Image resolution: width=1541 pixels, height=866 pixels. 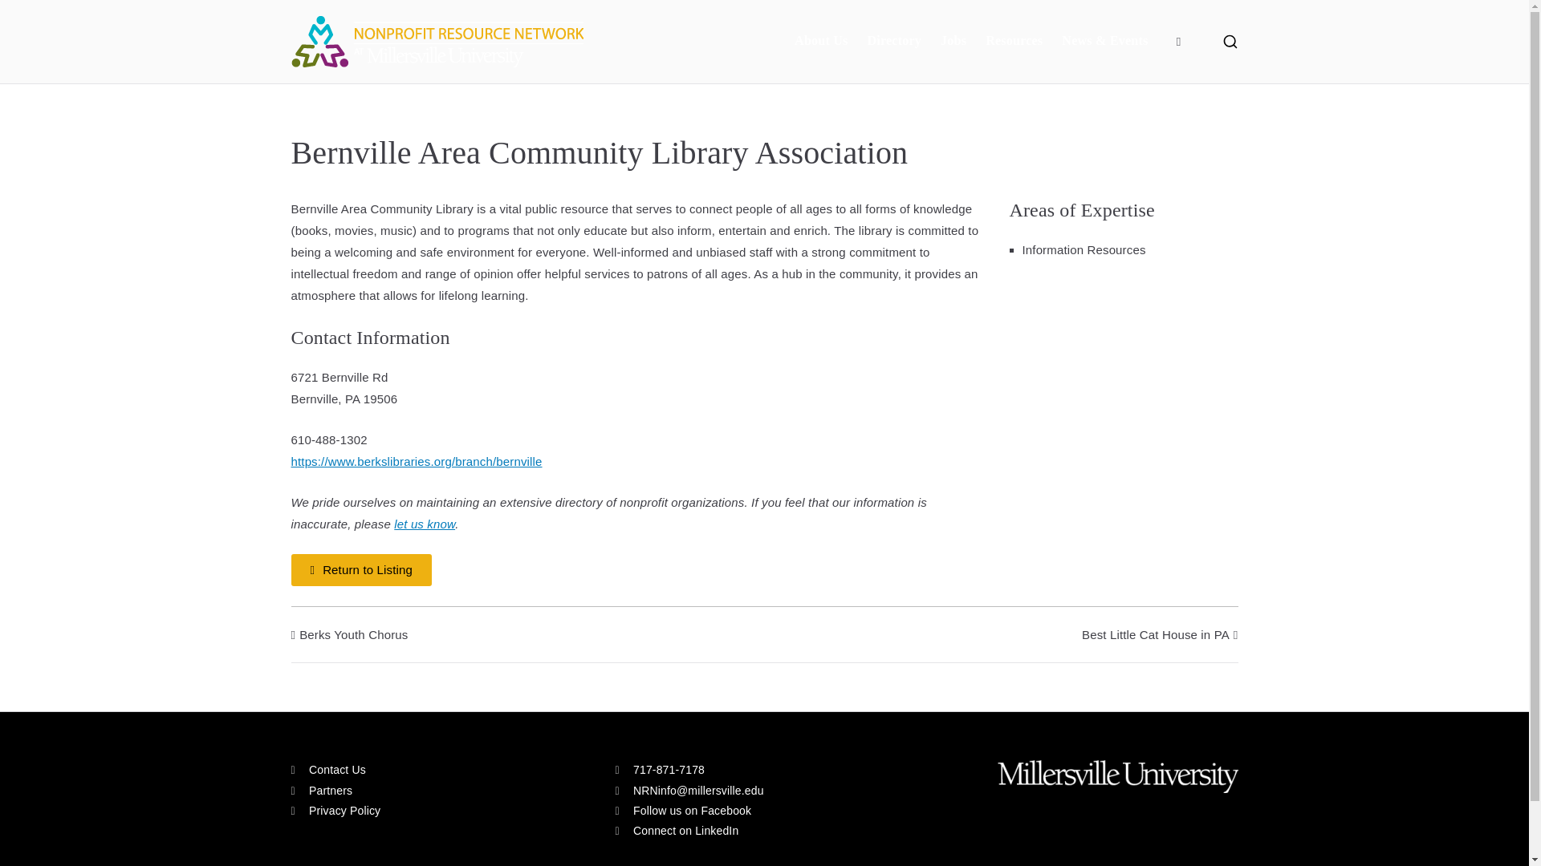 What do you see at coordinates (821, 40) in the screenshot?
I see `About Us` at bounding box center [821, 40].